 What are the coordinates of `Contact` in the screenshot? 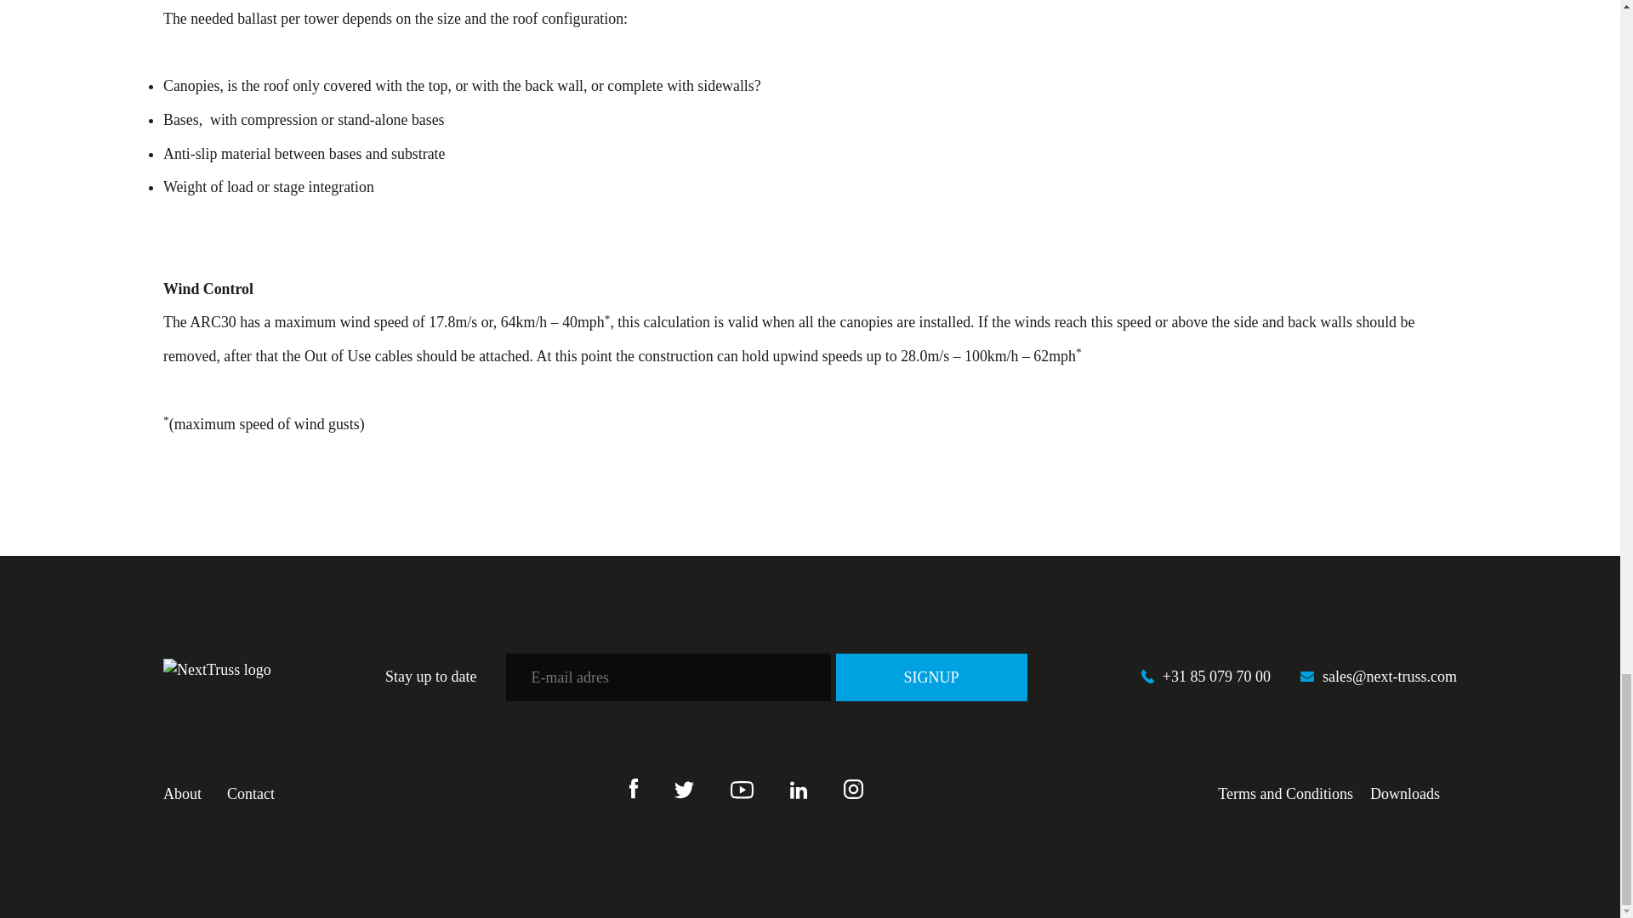 It's located at (250, 794).